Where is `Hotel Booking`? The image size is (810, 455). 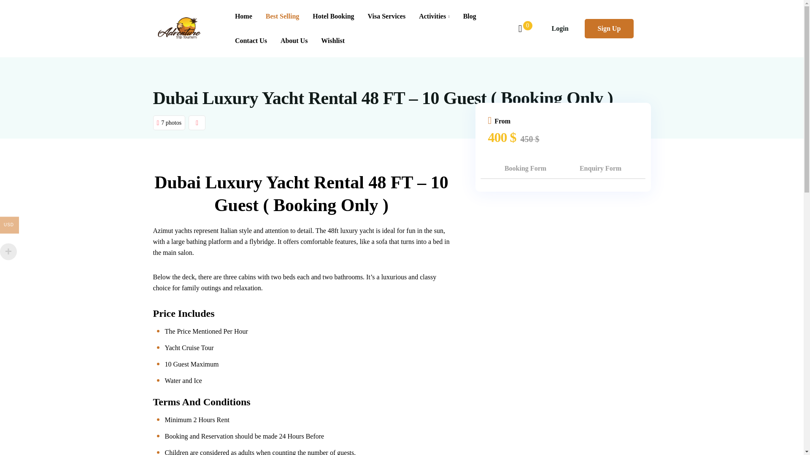
Hotel Booking is located at coordinates (333, 16).